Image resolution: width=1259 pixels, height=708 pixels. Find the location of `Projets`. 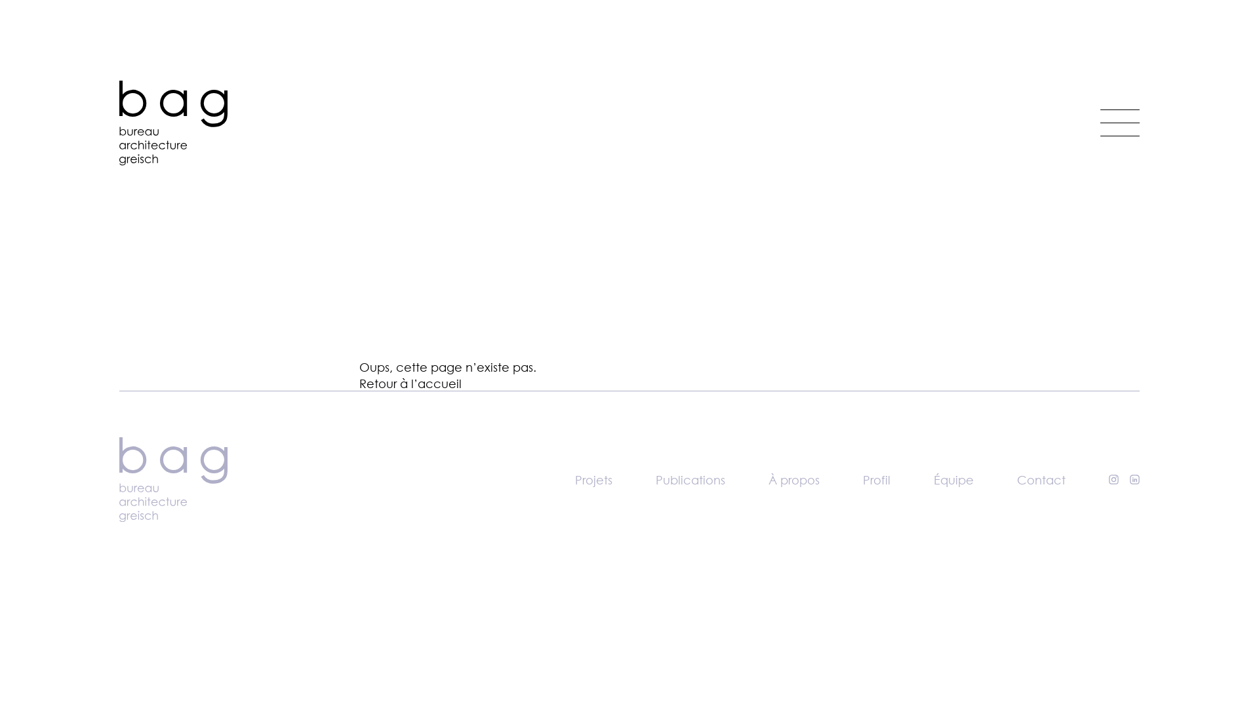

Projets is located at coordinates (594, 480).